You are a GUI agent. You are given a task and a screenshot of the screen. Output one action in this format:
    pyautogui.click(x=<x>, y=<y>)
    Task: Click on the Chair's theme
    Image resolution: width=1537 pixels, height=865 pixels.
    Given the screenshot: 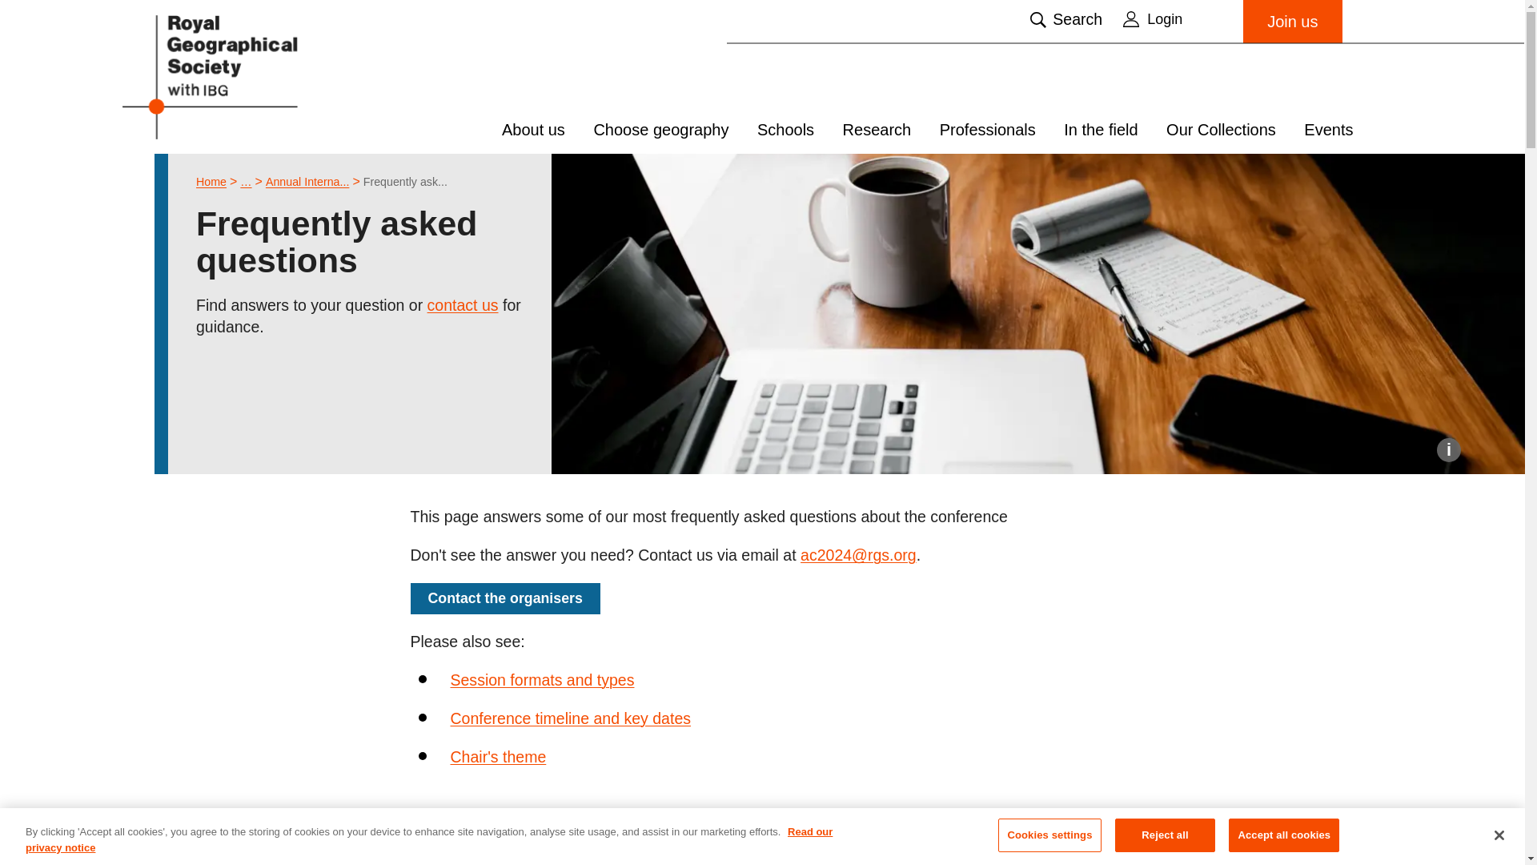 What is the action you would take?
    pyautogui.click(x=498, y=758)
    